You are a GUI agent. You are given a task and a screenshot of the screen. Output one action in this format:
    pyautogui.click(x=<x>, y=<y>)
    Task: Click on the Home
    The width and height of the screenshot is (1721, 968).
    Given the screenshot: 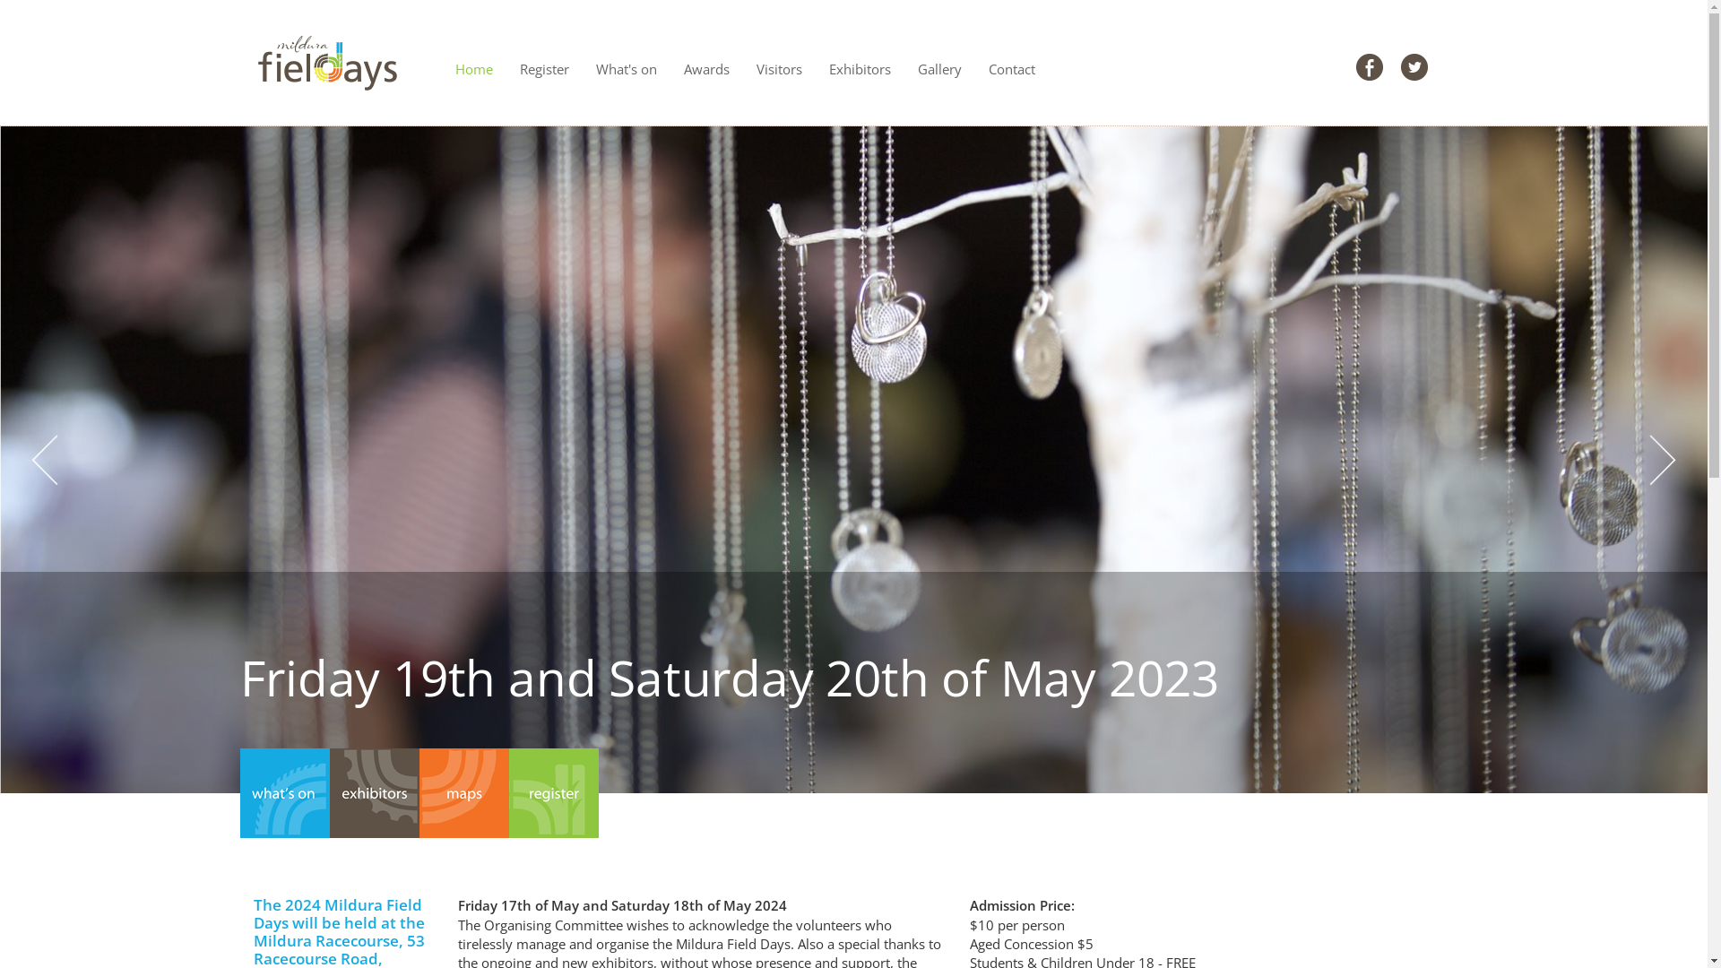 What is the action you would take?
    pyautogui.click(x=473, y=63)
    